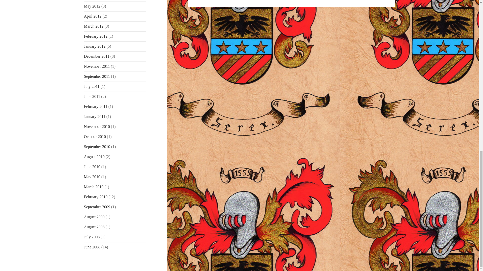 The height and width of the screenshot is (271, 483). I want to click on December 2011, so click(97, 56).